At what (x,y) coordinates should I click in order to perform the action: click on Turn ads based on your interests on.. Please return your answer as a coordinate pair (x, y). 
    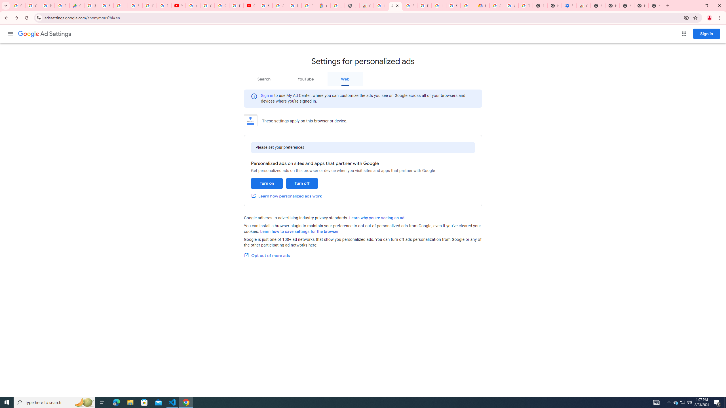
    Looking at the image, I should click on (267, 183).